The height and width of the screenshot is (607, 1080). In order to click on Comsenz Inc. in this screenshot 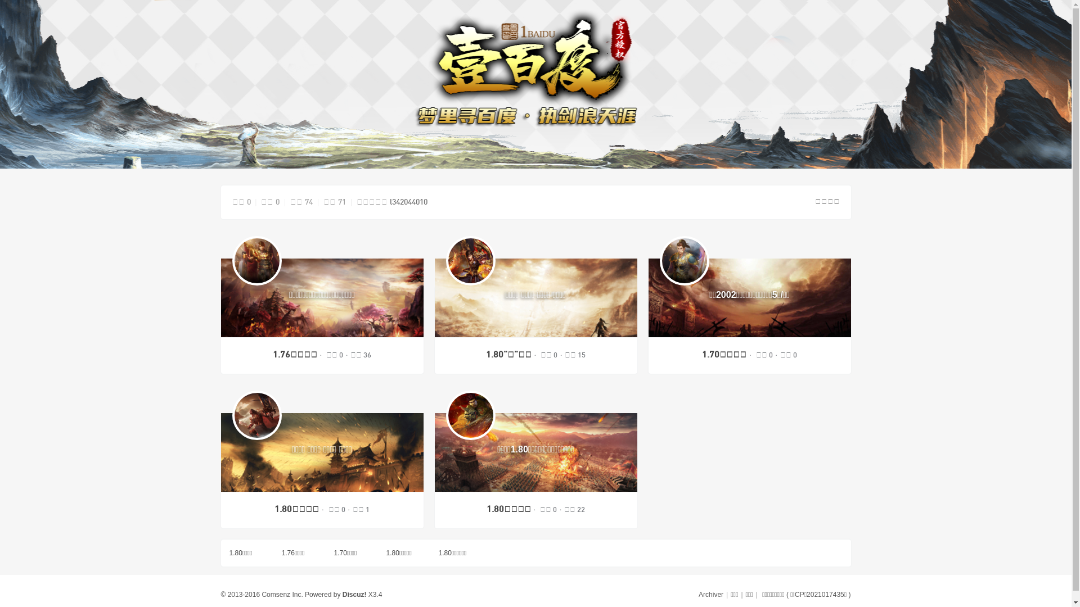, I will do `click(282, 595)`.